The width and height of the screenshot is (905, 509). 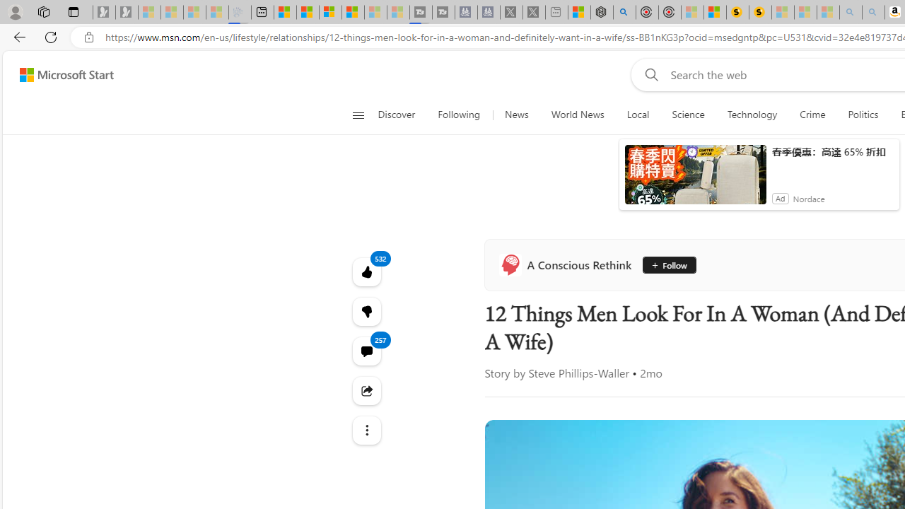 I want to click on Microsoft Start Sports, so click(x=659, y=158).